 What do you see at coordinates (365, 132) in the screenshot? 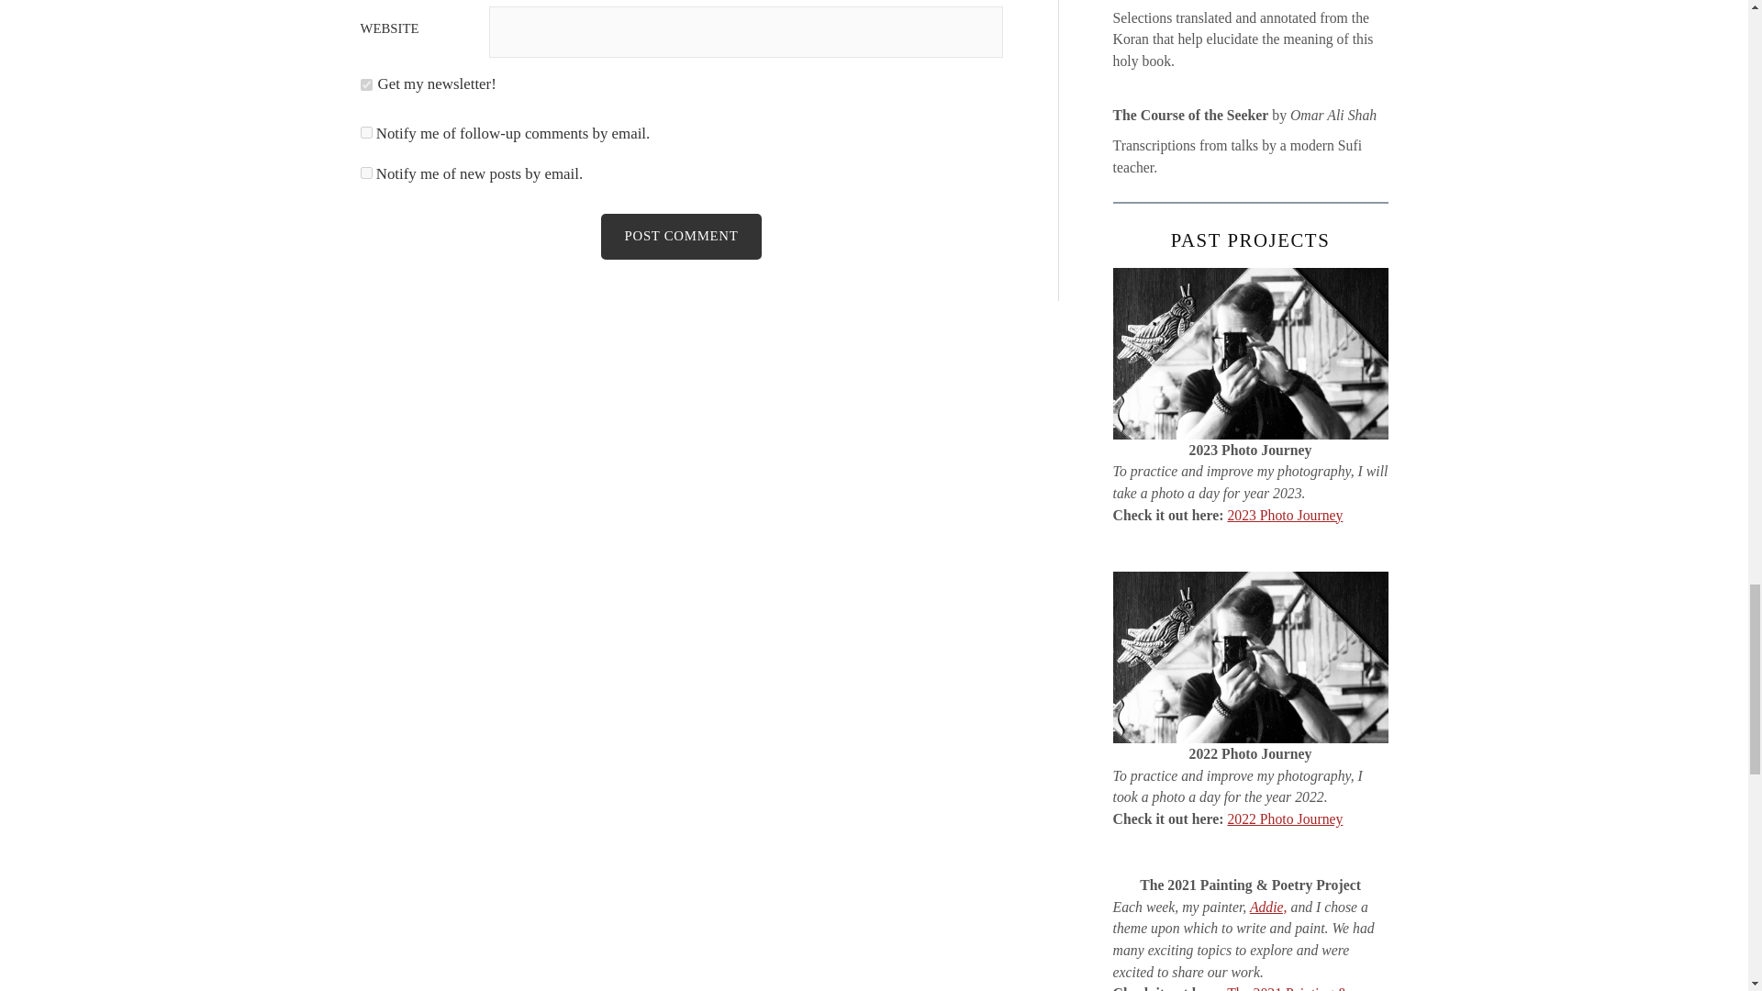
I see `subscribe` at bounding box center [365, 132].